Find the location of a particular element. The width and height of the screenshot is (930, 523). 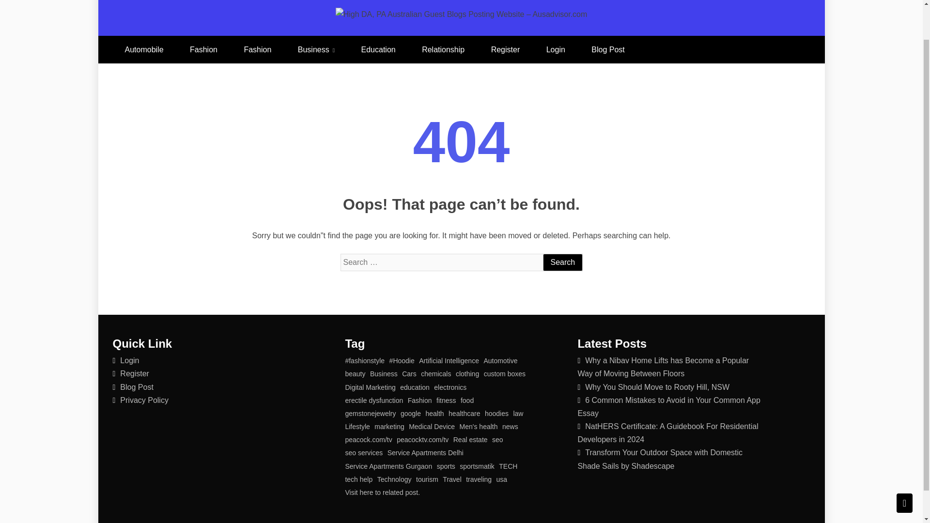

fitness is located at coordinates (446, 401).